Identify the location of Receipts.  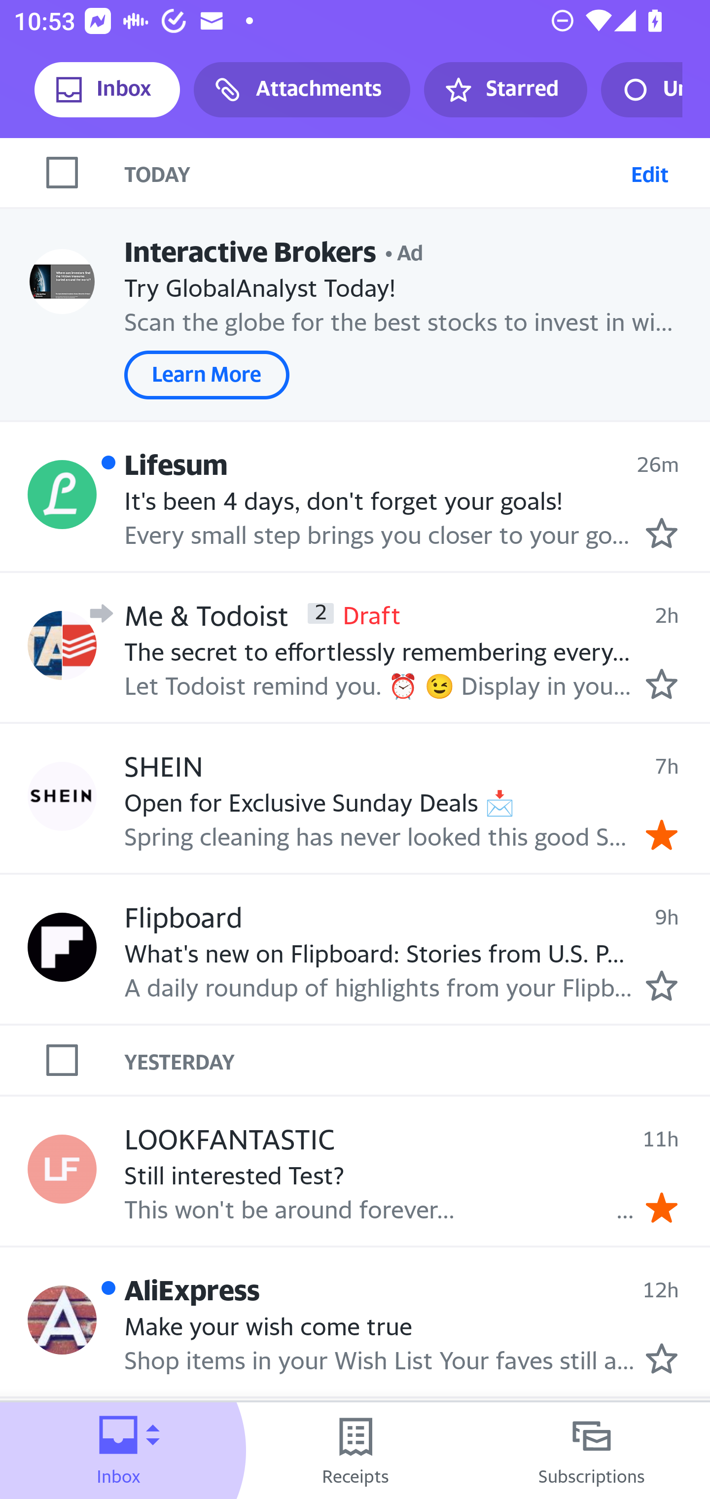
(355, 1451).